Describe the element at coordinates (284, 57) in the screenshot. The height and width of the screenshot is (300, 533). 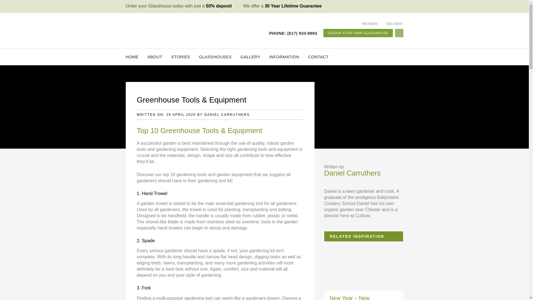
I see `INFORMATION` at that location.